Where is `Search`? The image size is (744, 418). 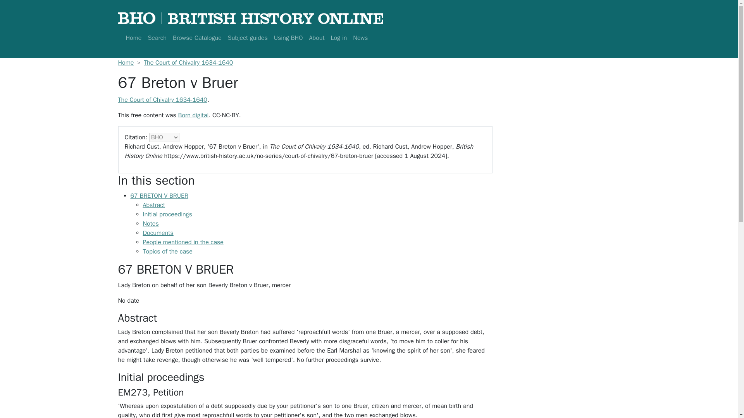 Search is located at coordinates (157, 38).